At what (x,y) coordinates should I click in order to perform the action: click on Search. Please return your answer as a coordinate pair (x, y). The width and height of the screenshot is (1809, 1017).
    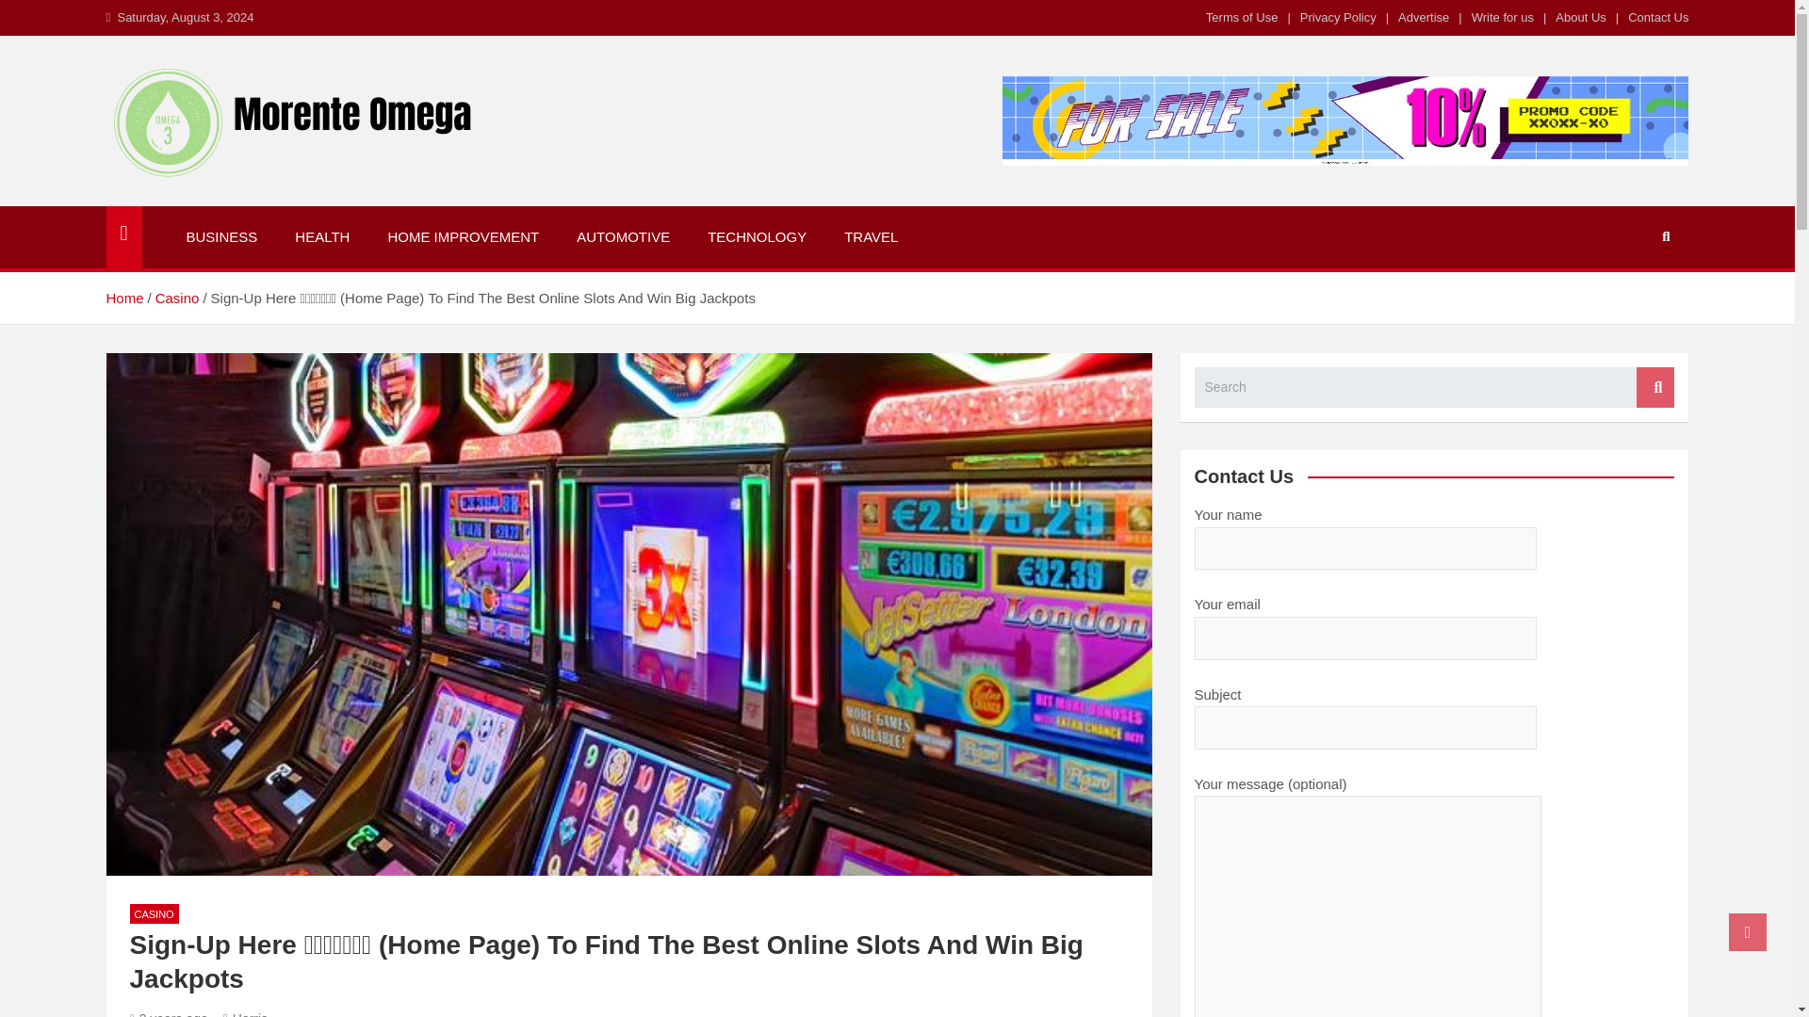
    Looking at the image, I should click on (1655, 387).